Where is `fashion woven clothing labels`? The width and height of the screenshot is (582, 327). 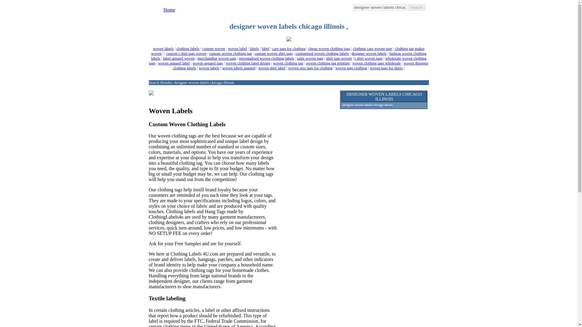
fashion woven clothing labels is located at coordinates (288, 56).